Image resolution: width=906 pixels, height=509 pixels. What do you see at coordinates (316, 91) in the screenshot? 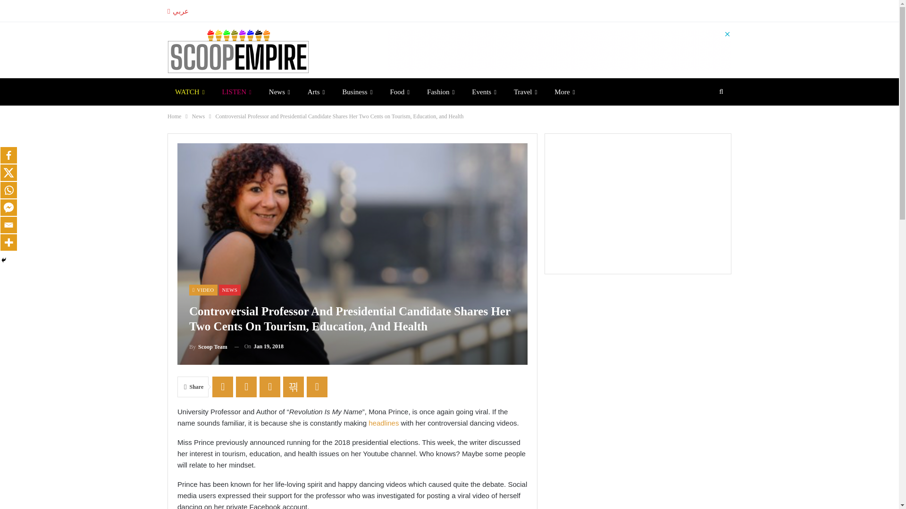
I see `Arts` at bounding box center [316, 91].